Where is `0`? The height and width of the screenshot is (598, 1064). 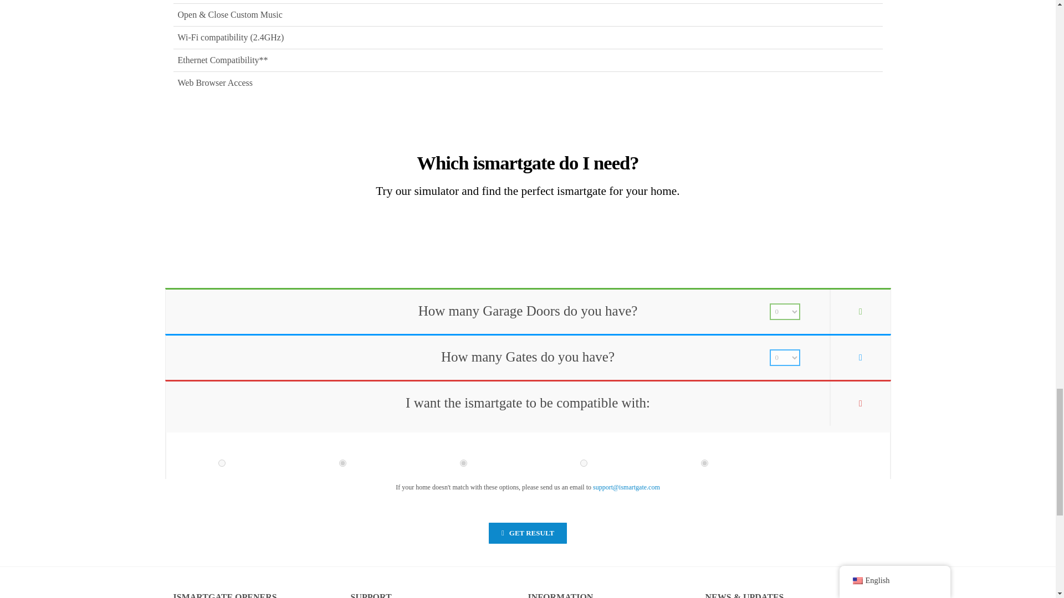
0 is located at coordinates (222, 463).